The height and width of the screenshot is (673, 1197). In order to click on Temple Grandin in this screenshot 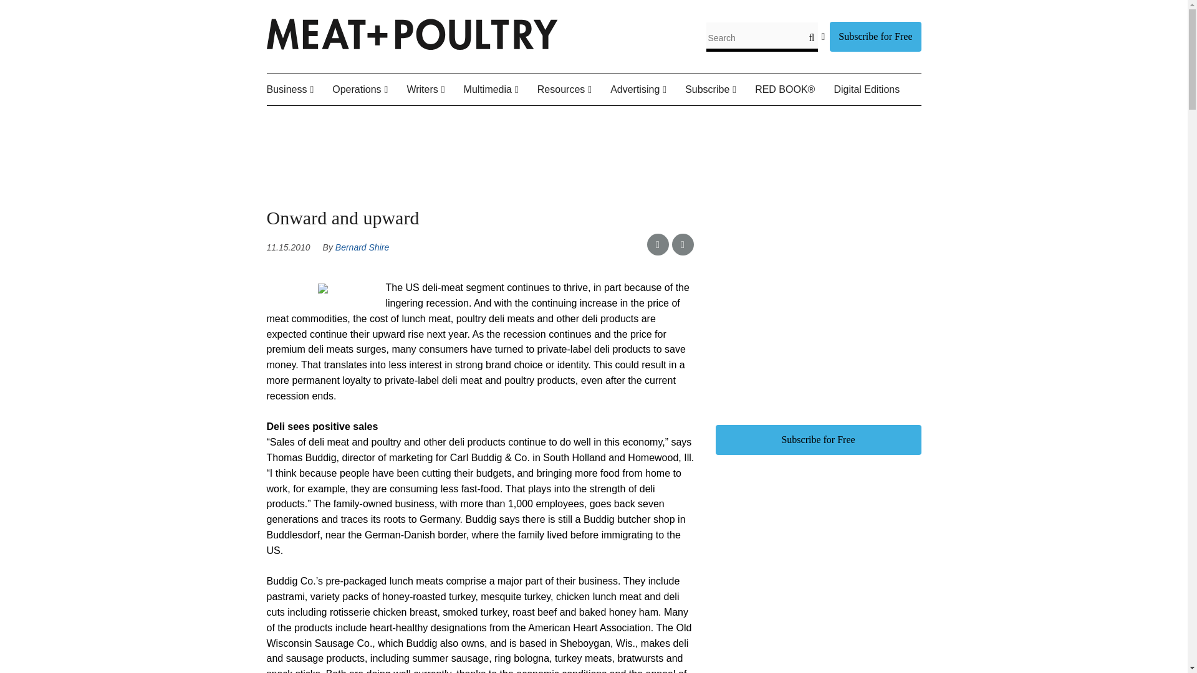, I will do `click(480, 119)`.